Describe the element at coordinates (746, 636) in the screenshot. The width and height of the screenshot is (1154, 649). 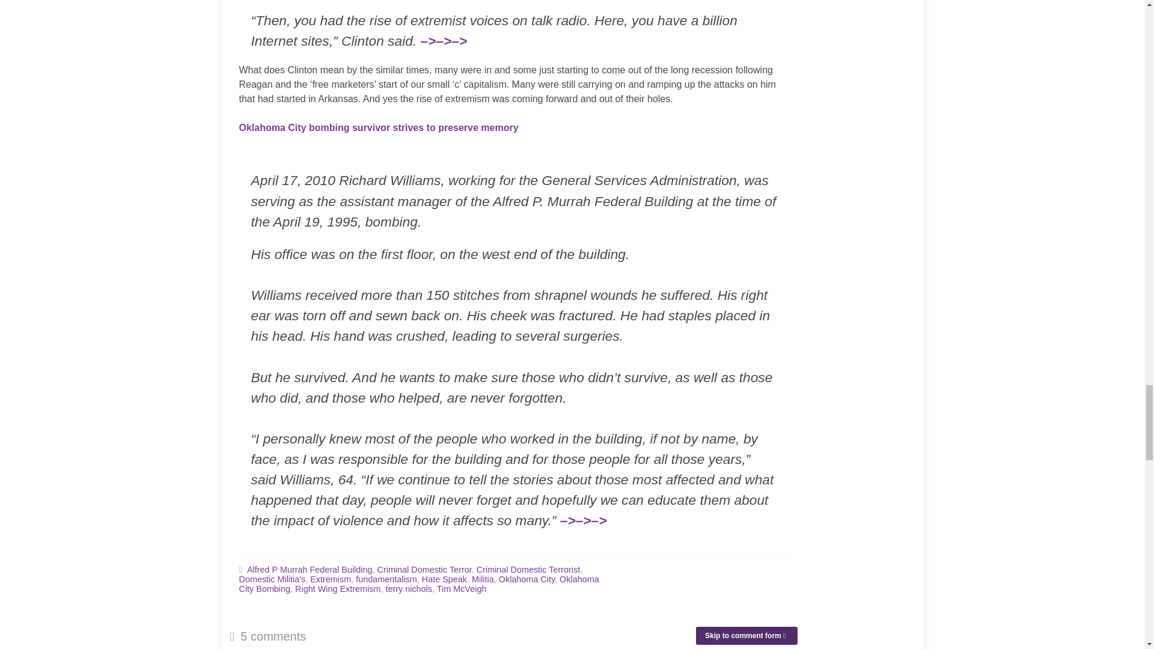
I see `Skip to comment form` at that location.